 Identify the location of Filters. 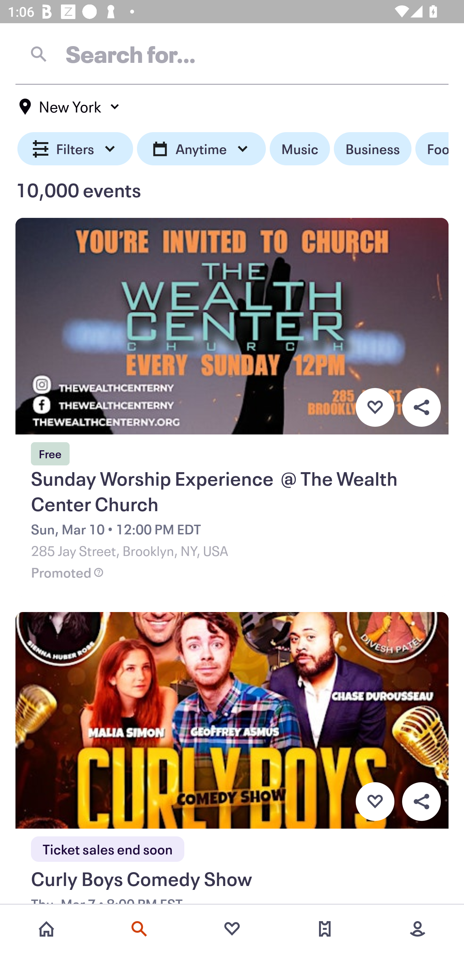
(75, 149).